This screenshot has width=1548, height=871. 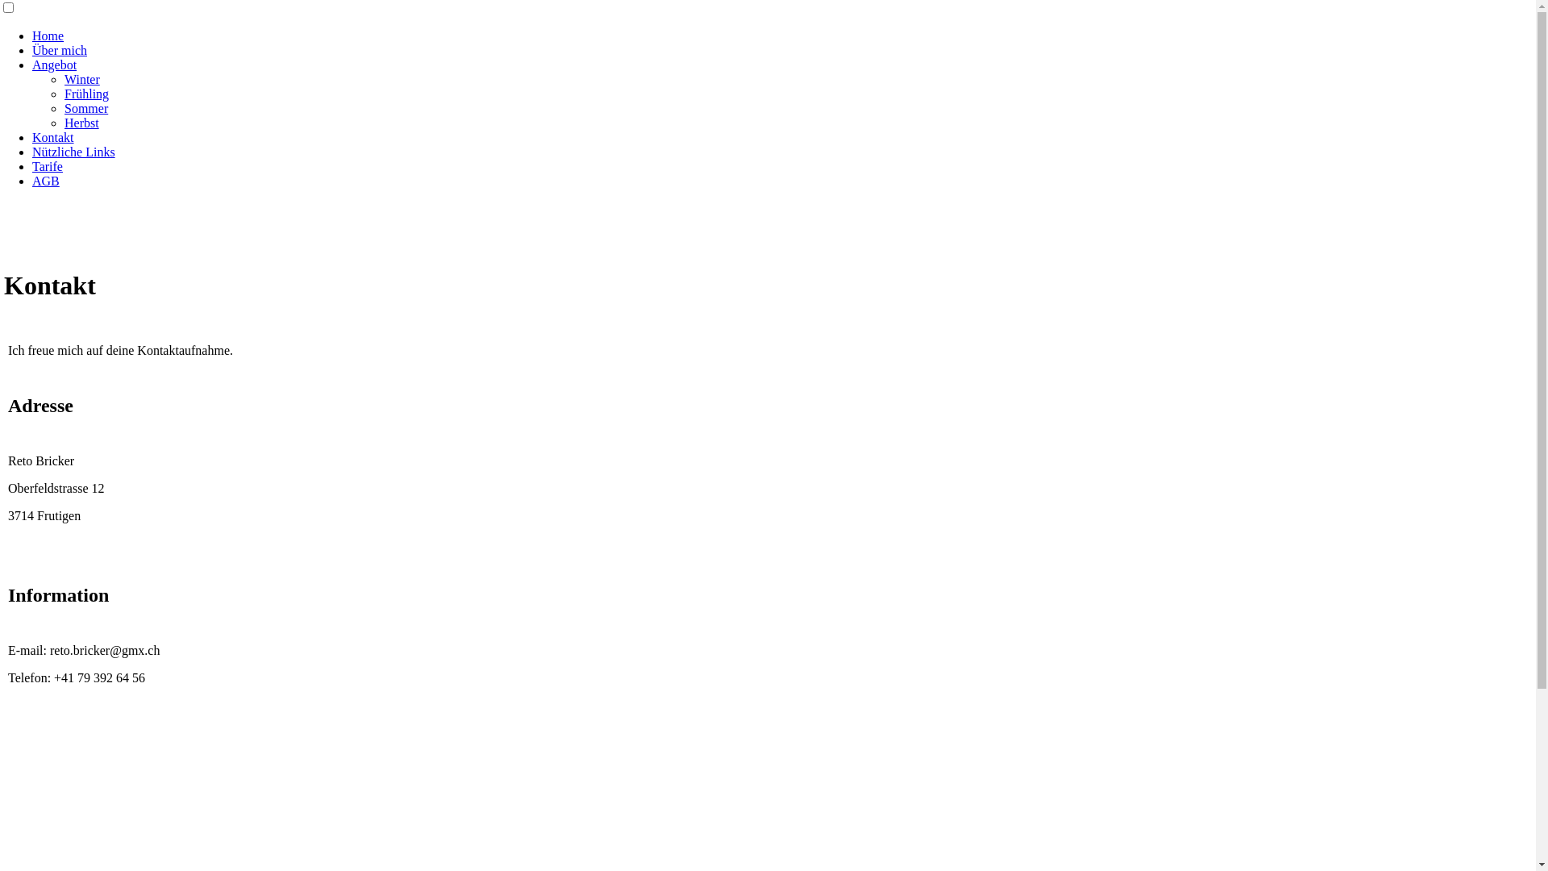 What do you see at coordinates (86, 108) in the screenshot?
I see `Sommer` at bounding box center [86, 108].